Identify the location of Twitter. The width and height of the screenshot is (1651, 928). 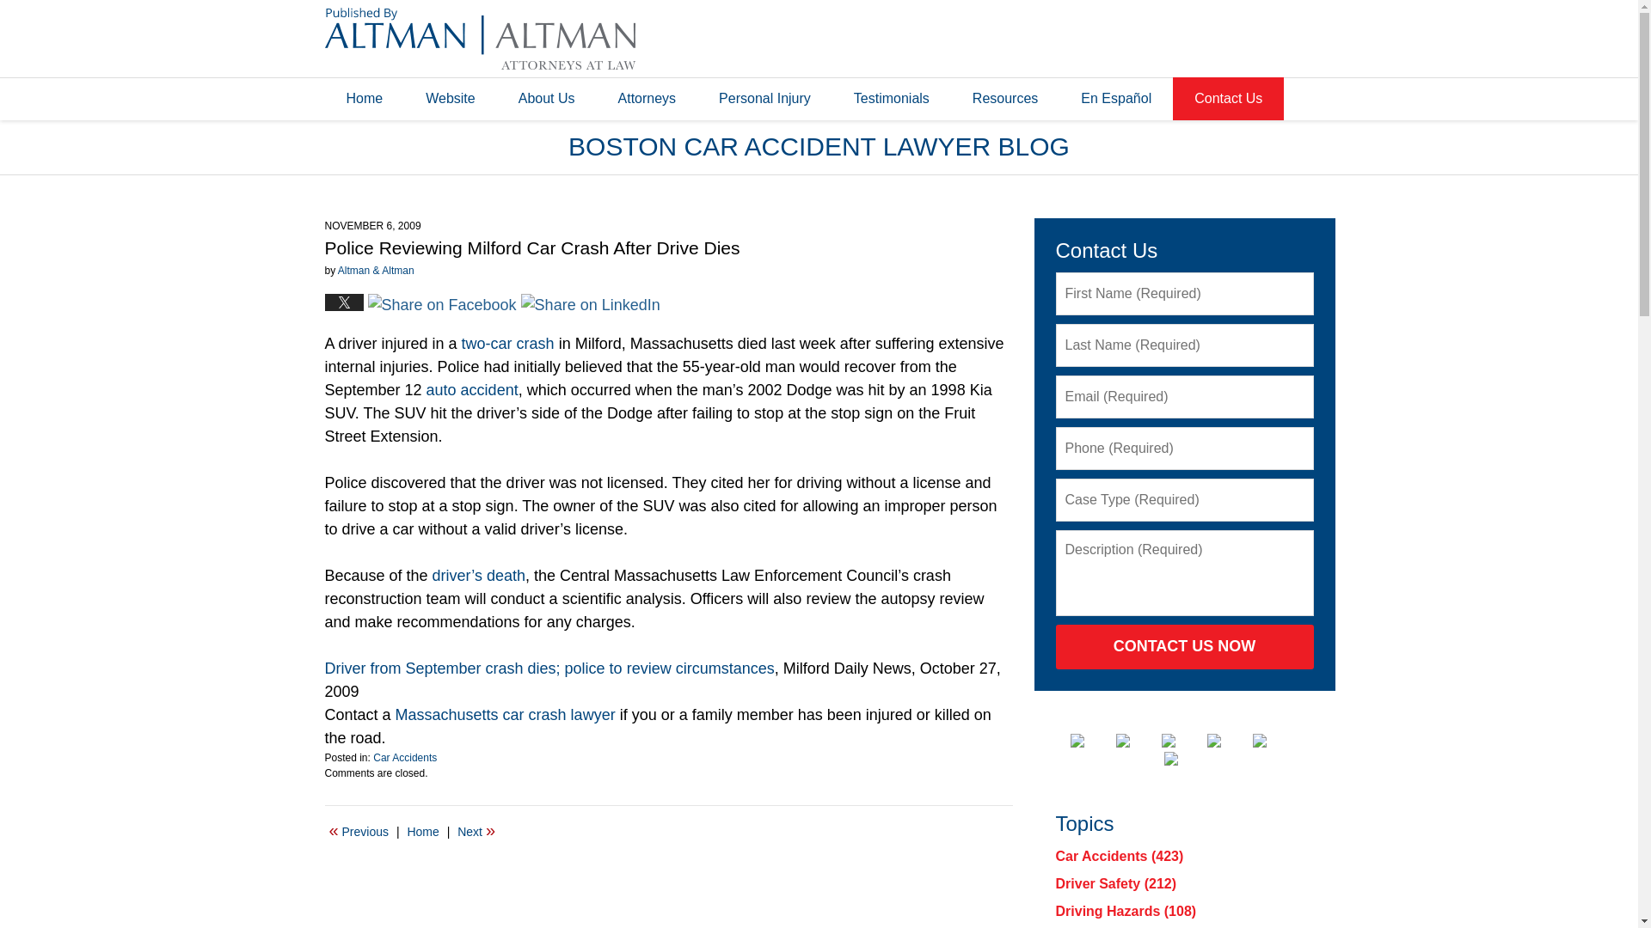
(1136, 741).